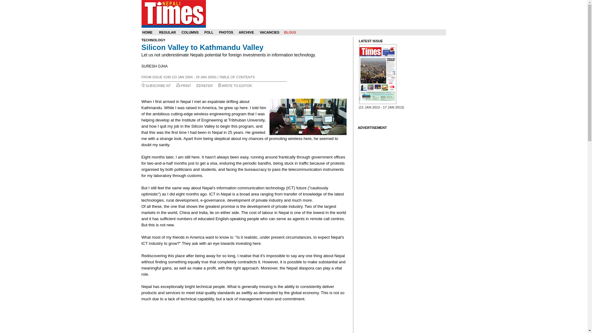 The height and width of the screenshot is (333, 592). Describe the element at coordinates (237, 77) in the screenshot. I see `TABLE OF CONTENTS` at that location.